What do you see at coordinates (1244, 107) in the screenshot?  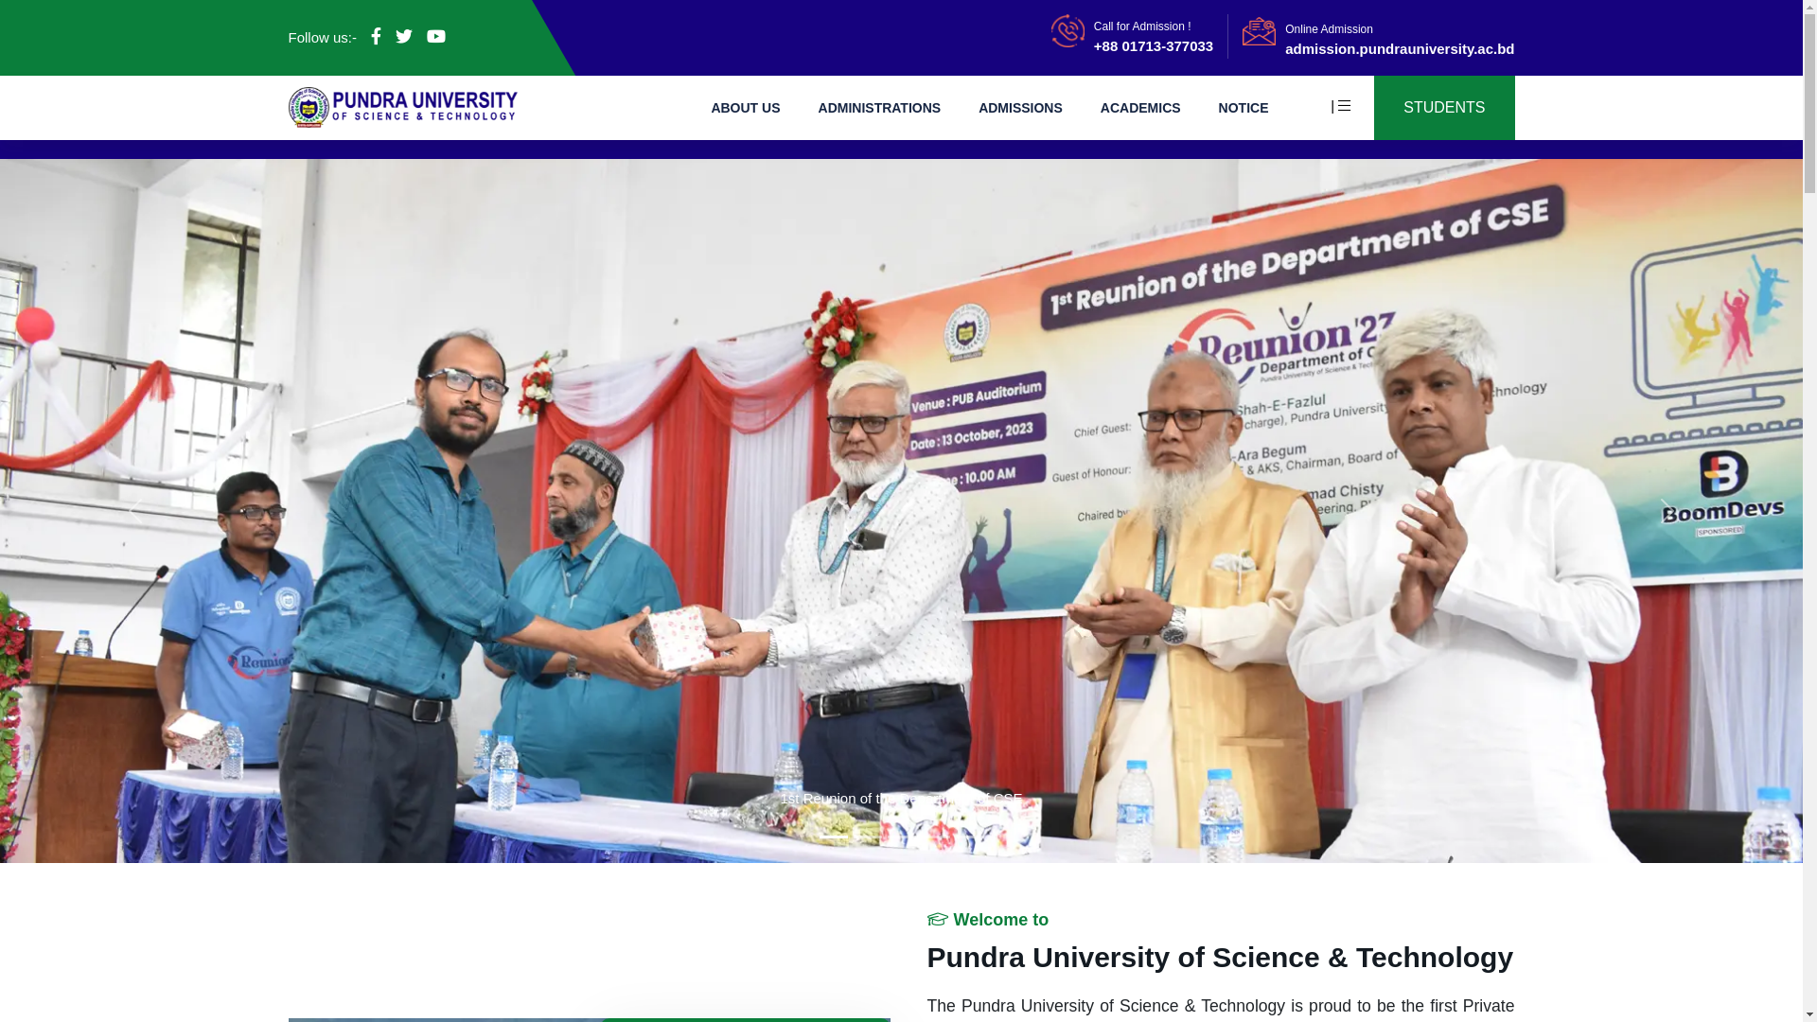 I see `NOTICE` at bounding box center [1244, 107].